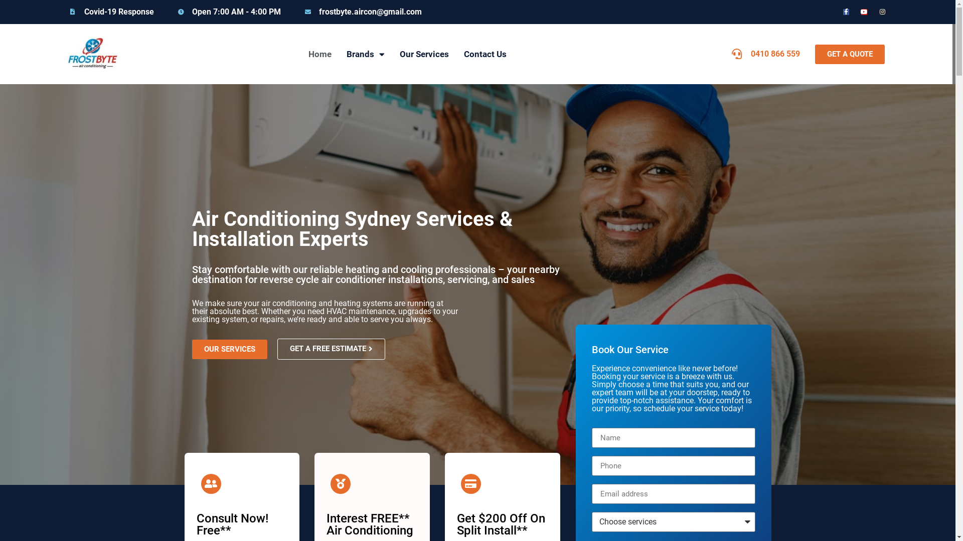 The height and width of the screenshot is (541, 963). What do you see at coordinates (331, 349) in the screenshot?
I see `GET A FREE ESTIMATE` at bounding box center [331, 349].